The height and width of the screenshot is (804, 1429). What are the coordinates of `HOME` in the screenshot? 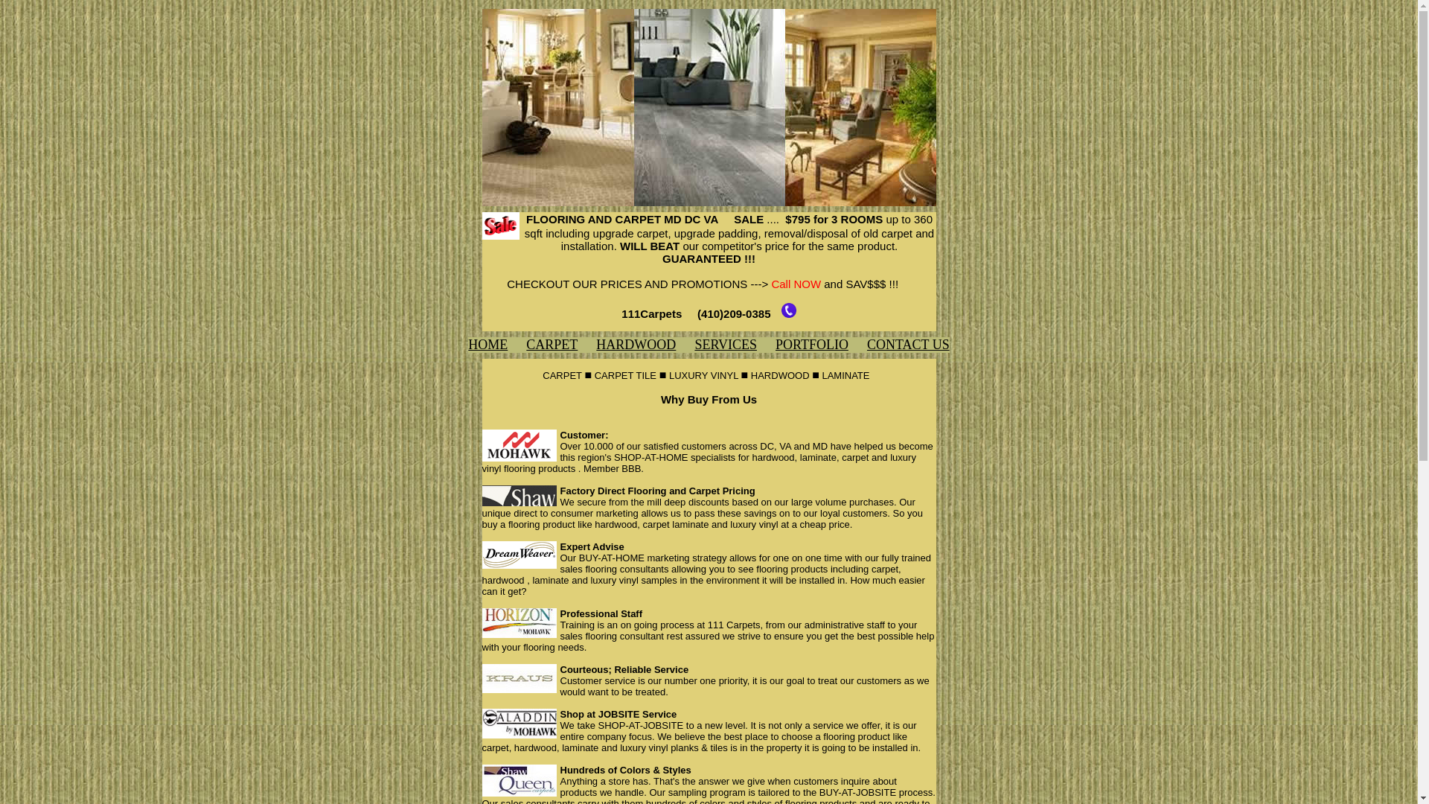 It's located at (488, 345).